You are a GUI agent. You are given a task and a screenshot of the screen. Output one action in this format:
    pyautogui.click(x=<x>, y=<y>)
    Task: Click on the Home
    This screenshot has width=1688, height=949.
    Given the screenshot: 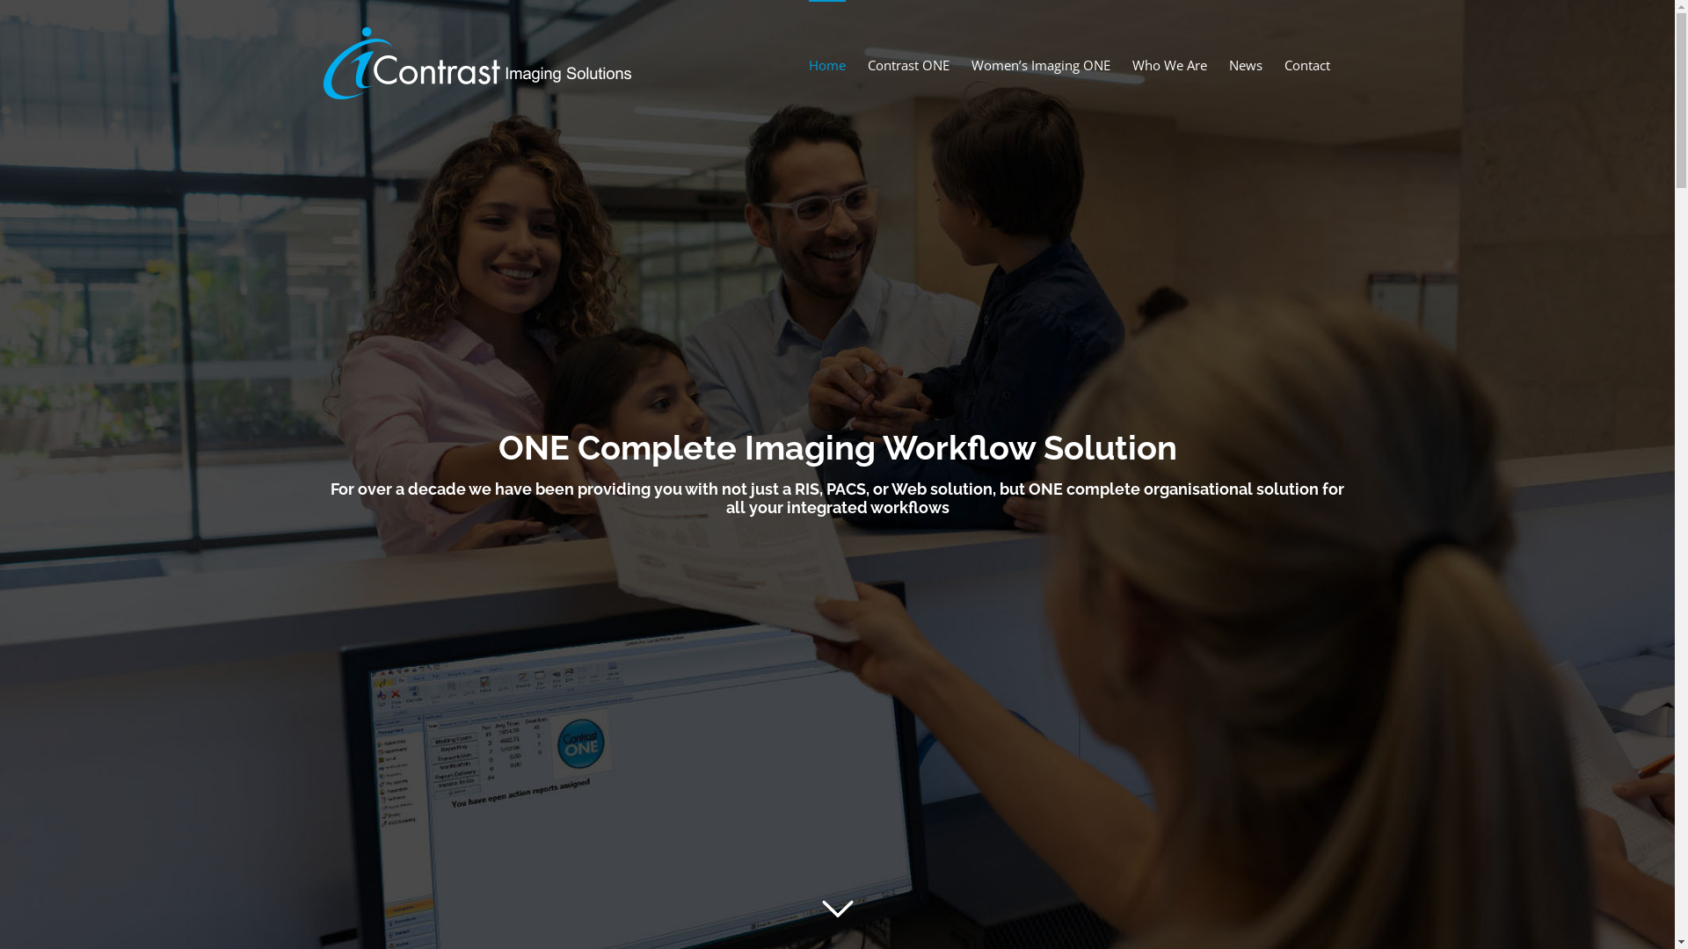 What is the action you would take?
    pyautogui.click(x=827, y=54)
    